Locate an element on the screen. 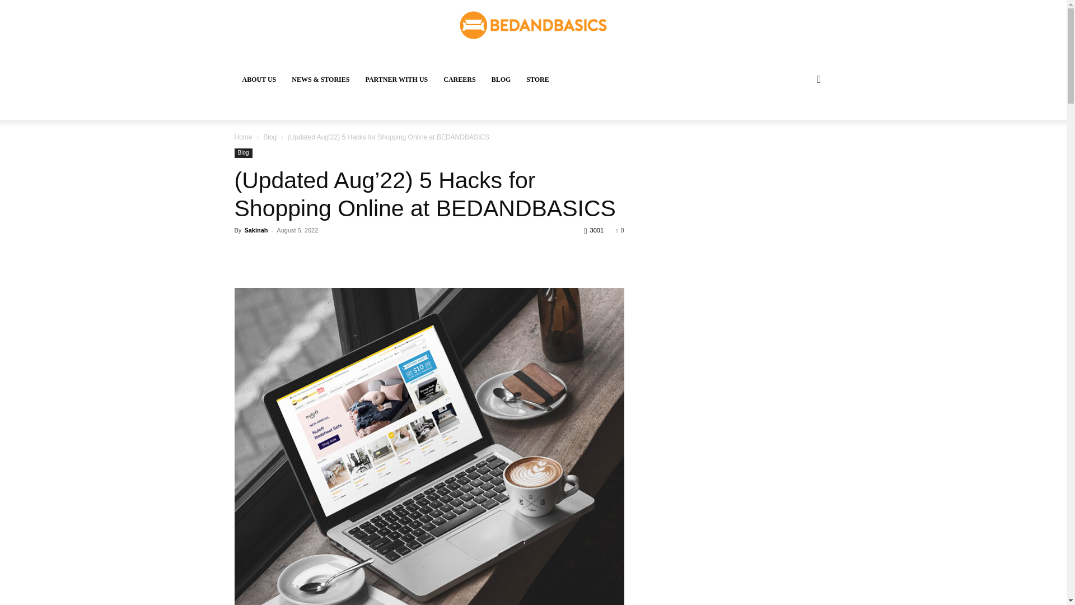  PARTNER WITH US is located at coordinates (396, 80).